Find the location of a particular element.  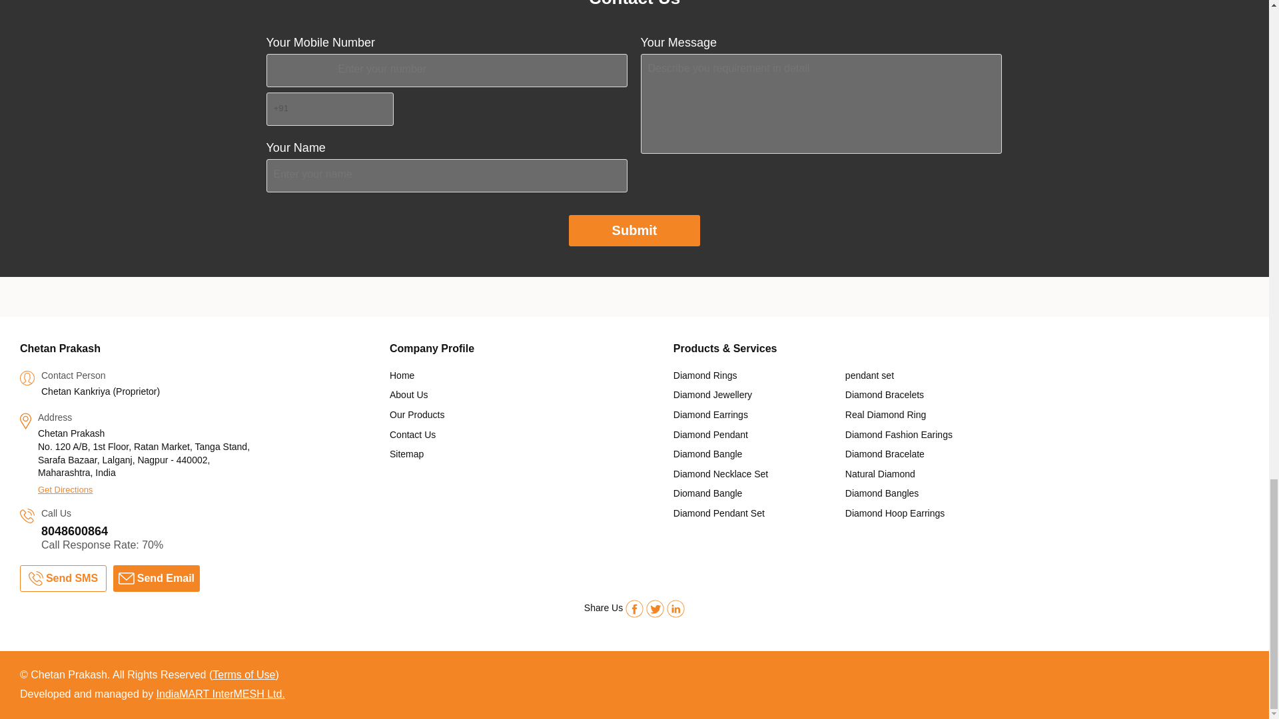

Submit is located at coordinates (635, 230).